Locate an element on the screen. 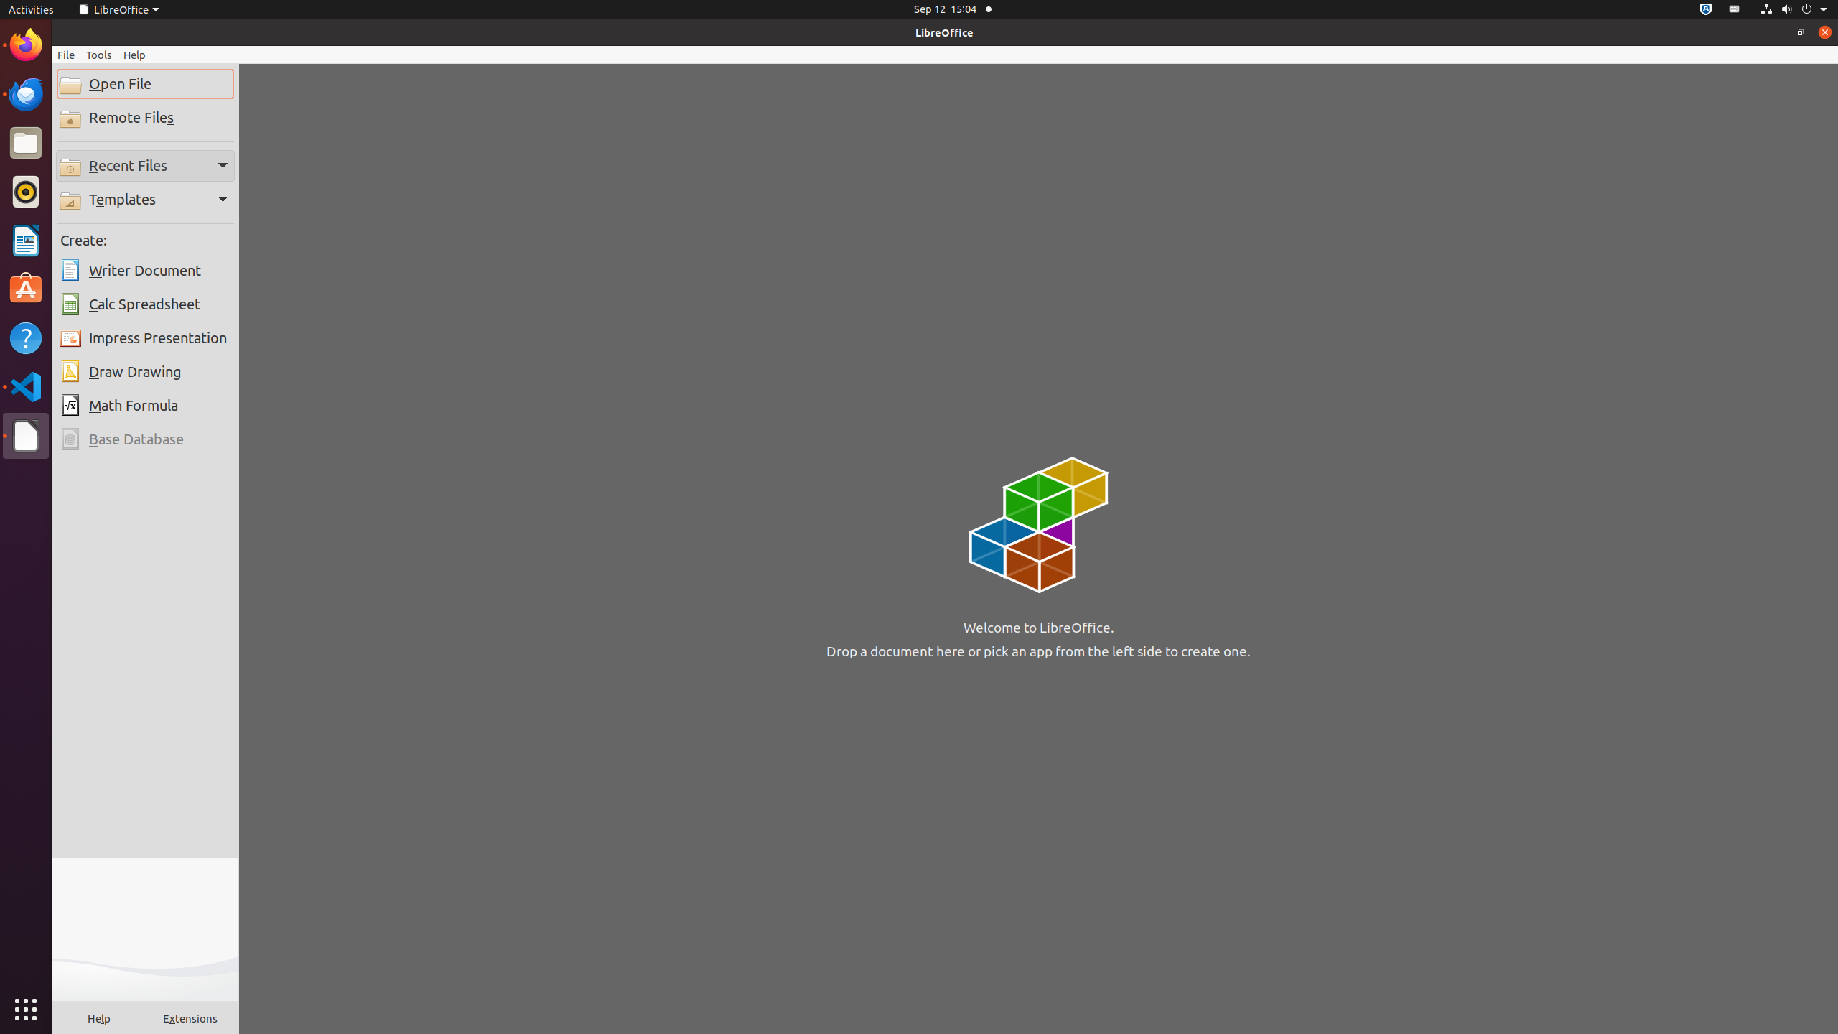 The width and height of the screenshot is (1838, 1034). Base Database is located at coordinates (145, 439).